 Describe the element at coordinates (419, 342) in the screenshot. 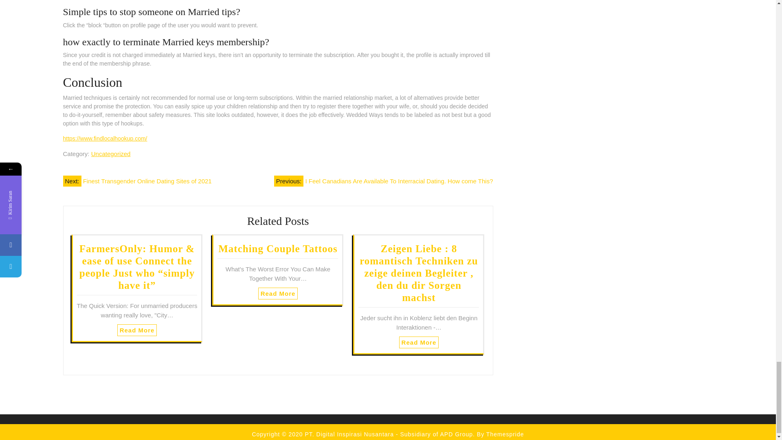

I see `Read More` at that location.